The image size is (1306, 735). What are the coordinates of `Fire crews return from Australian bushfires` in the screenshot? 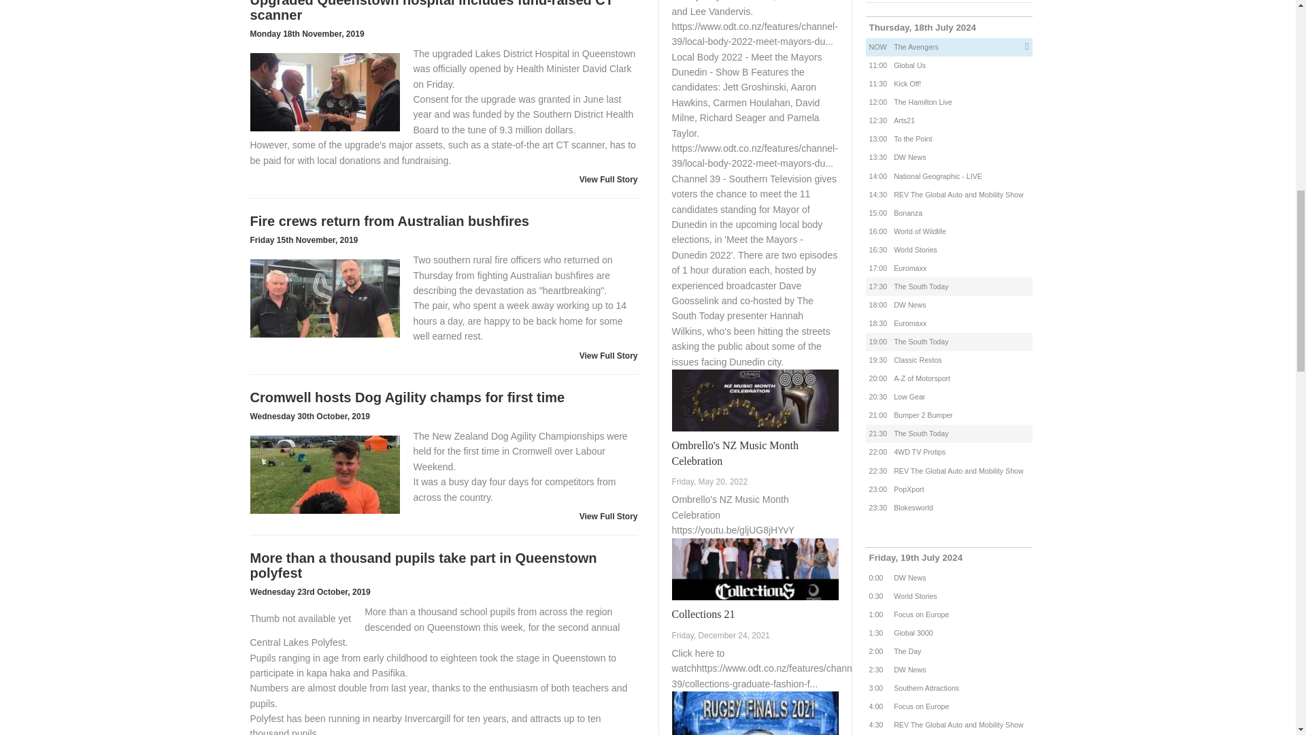 It's located at (325, 298).